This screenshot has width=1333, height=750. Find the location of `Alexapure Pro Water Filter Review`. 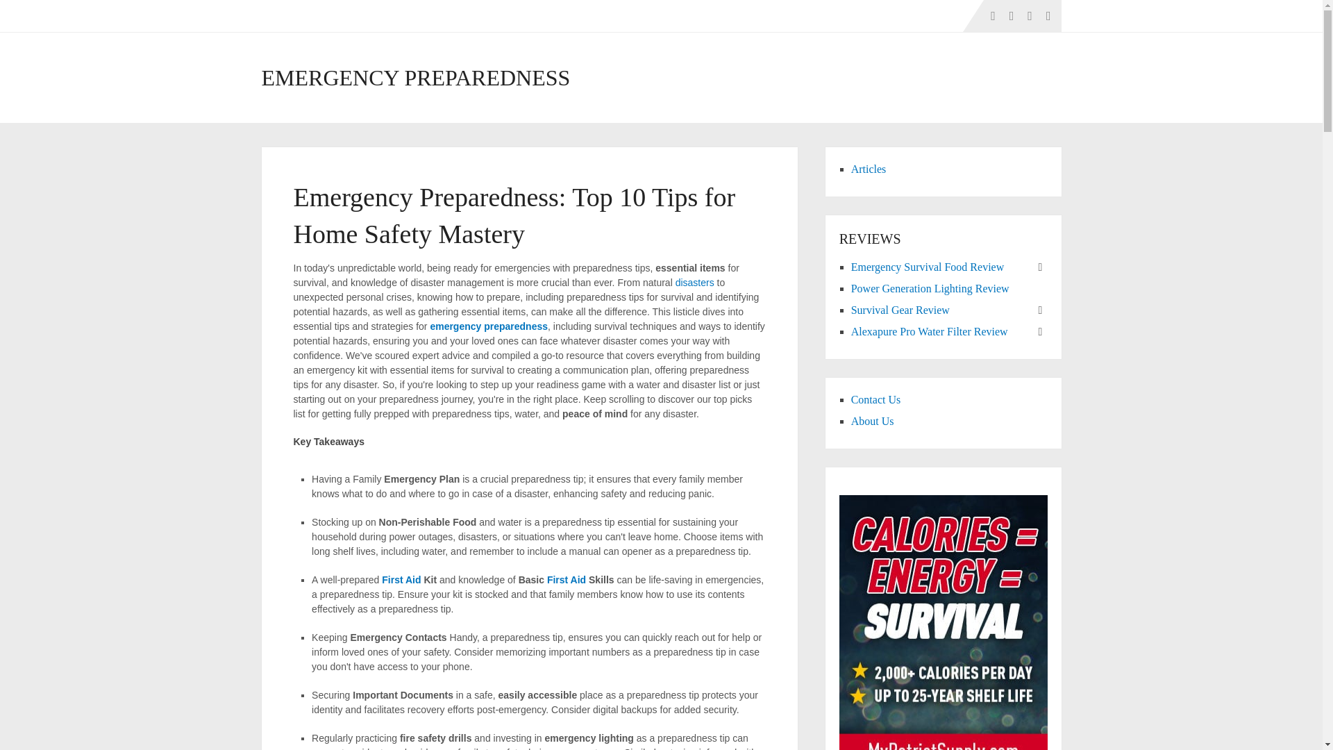

Alexapure Pro Water Filter Review is located at coordinates (929, 331).